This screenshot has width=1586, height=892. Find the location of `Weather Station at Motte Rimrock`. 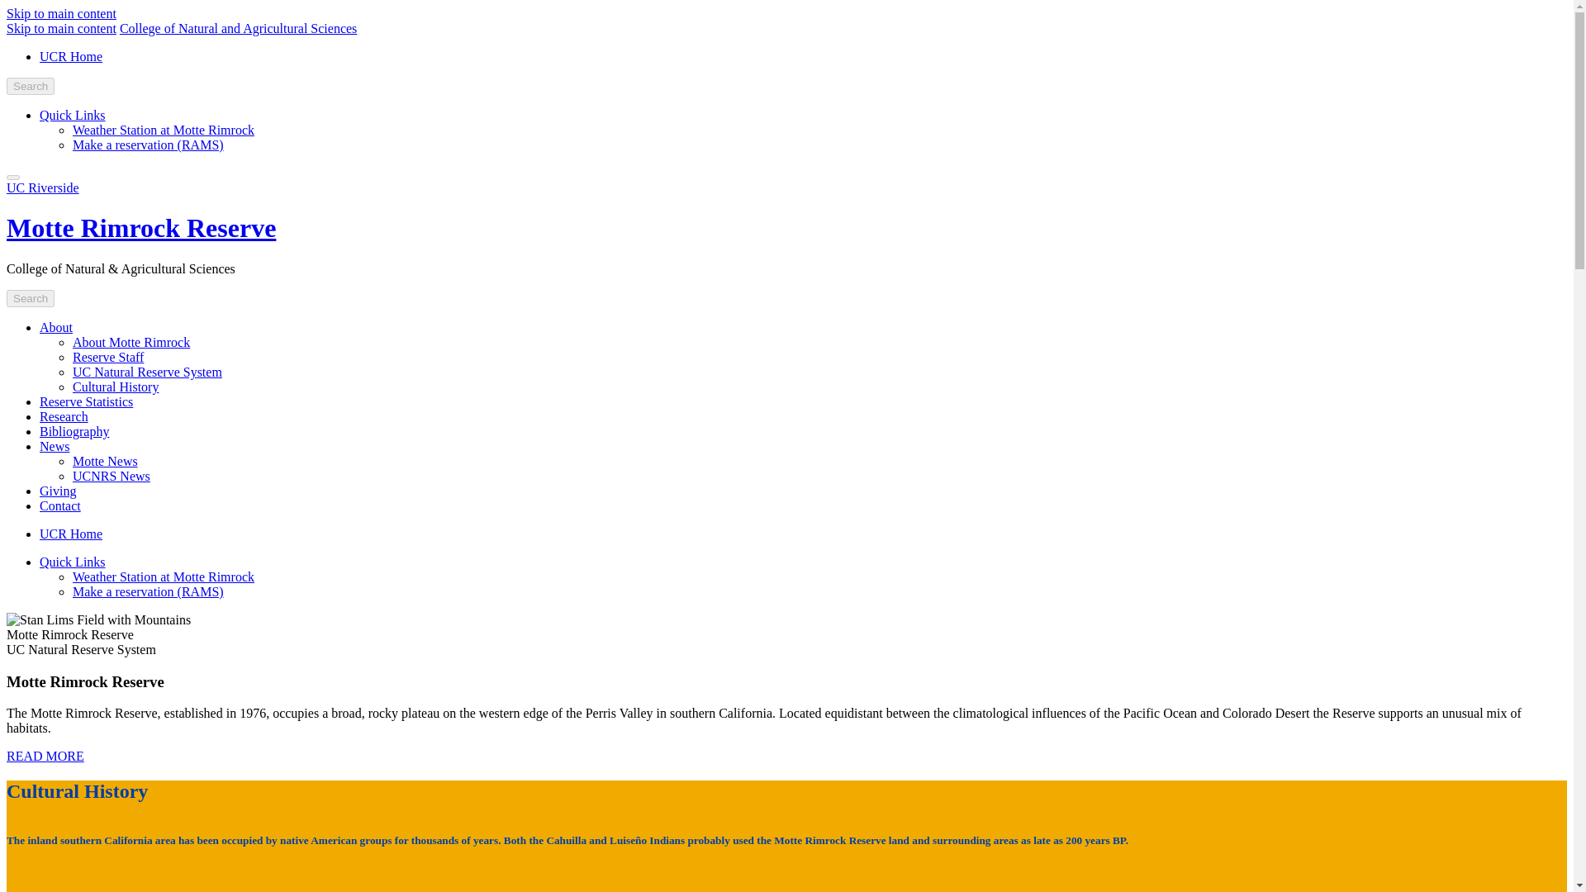

Weather Station at Motte Rimrock is located at coordinates (164, 576).